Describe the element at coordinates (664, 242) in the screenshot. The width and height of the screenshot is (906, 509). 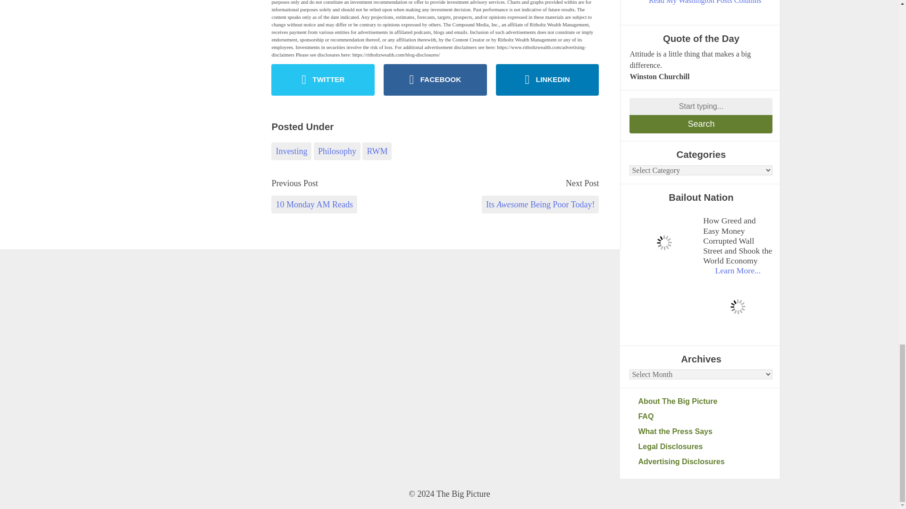
I see `Bailout Nation` at that location.